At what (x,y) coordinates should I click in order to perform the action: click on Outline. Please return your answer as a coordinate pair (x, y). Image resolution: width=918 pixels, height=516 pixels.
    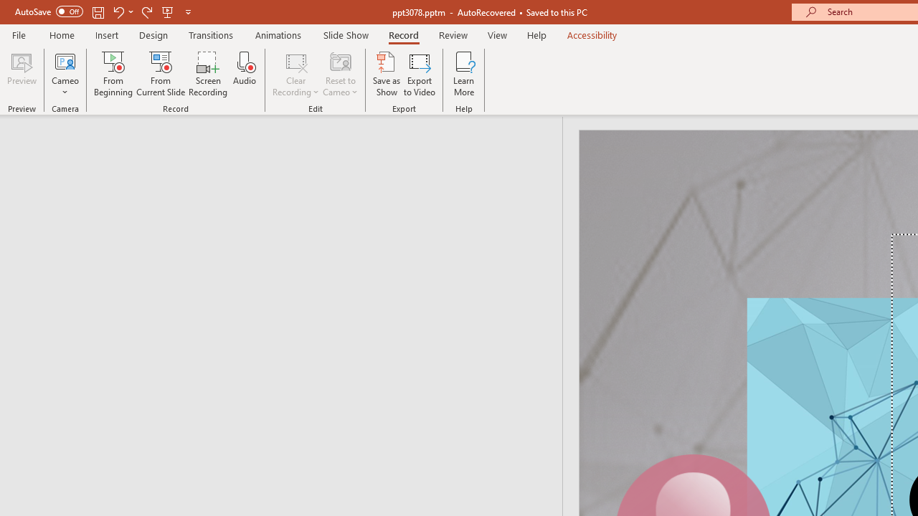
    Looking at the image, I should click on (288, 145).